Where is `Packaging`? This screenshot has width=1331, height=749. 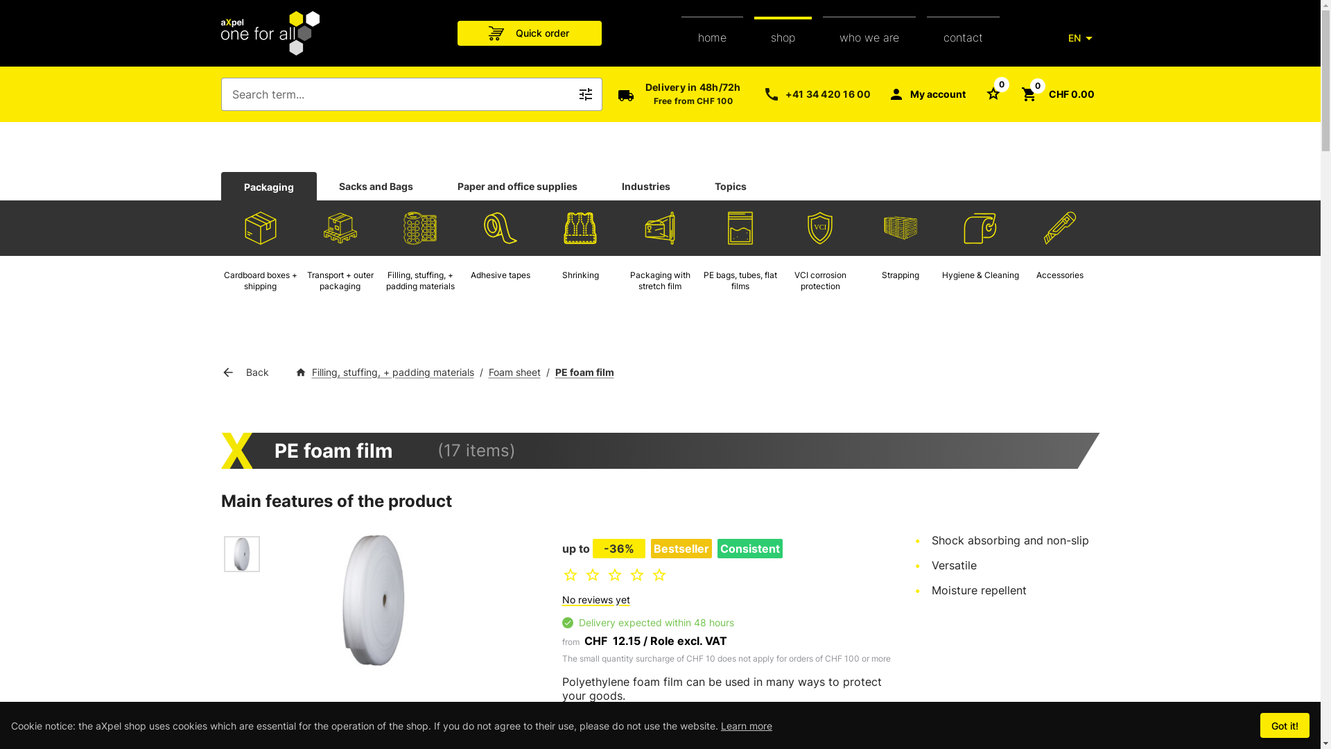
Packaging is located at coordinates (269, 187).